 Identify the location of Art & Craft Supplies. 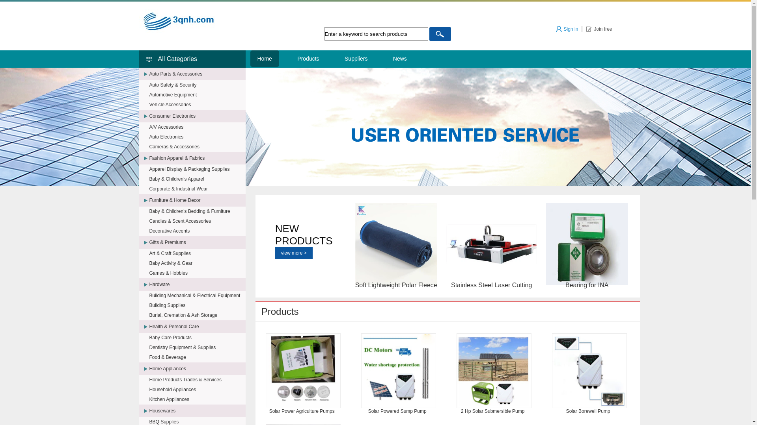
(197, 253).